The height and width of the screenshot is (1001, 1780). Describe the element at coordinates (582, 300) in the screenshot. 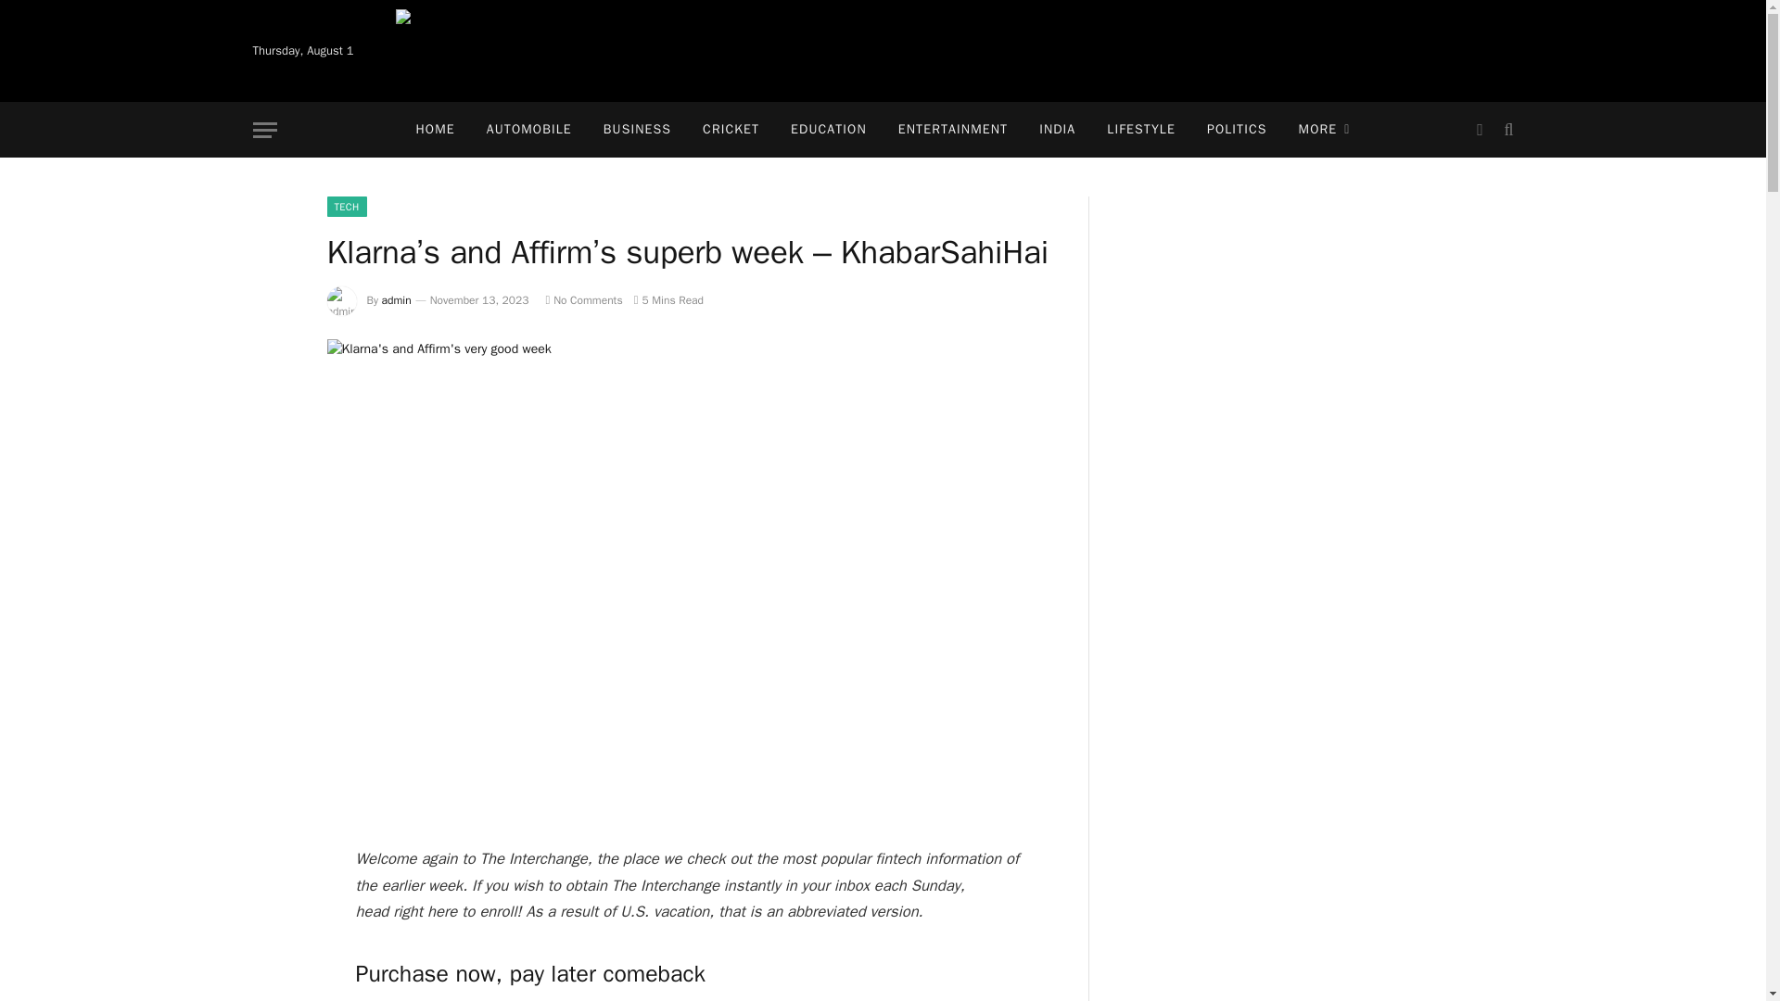

I see `No Comments` at that location.